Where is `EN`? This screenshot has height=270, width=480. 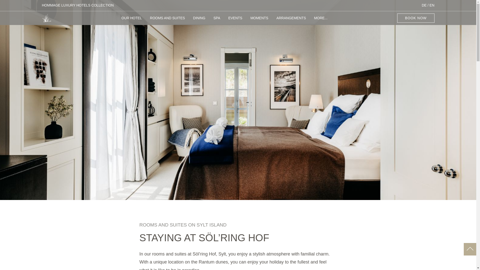 EN is located at coordinates (432, 5).